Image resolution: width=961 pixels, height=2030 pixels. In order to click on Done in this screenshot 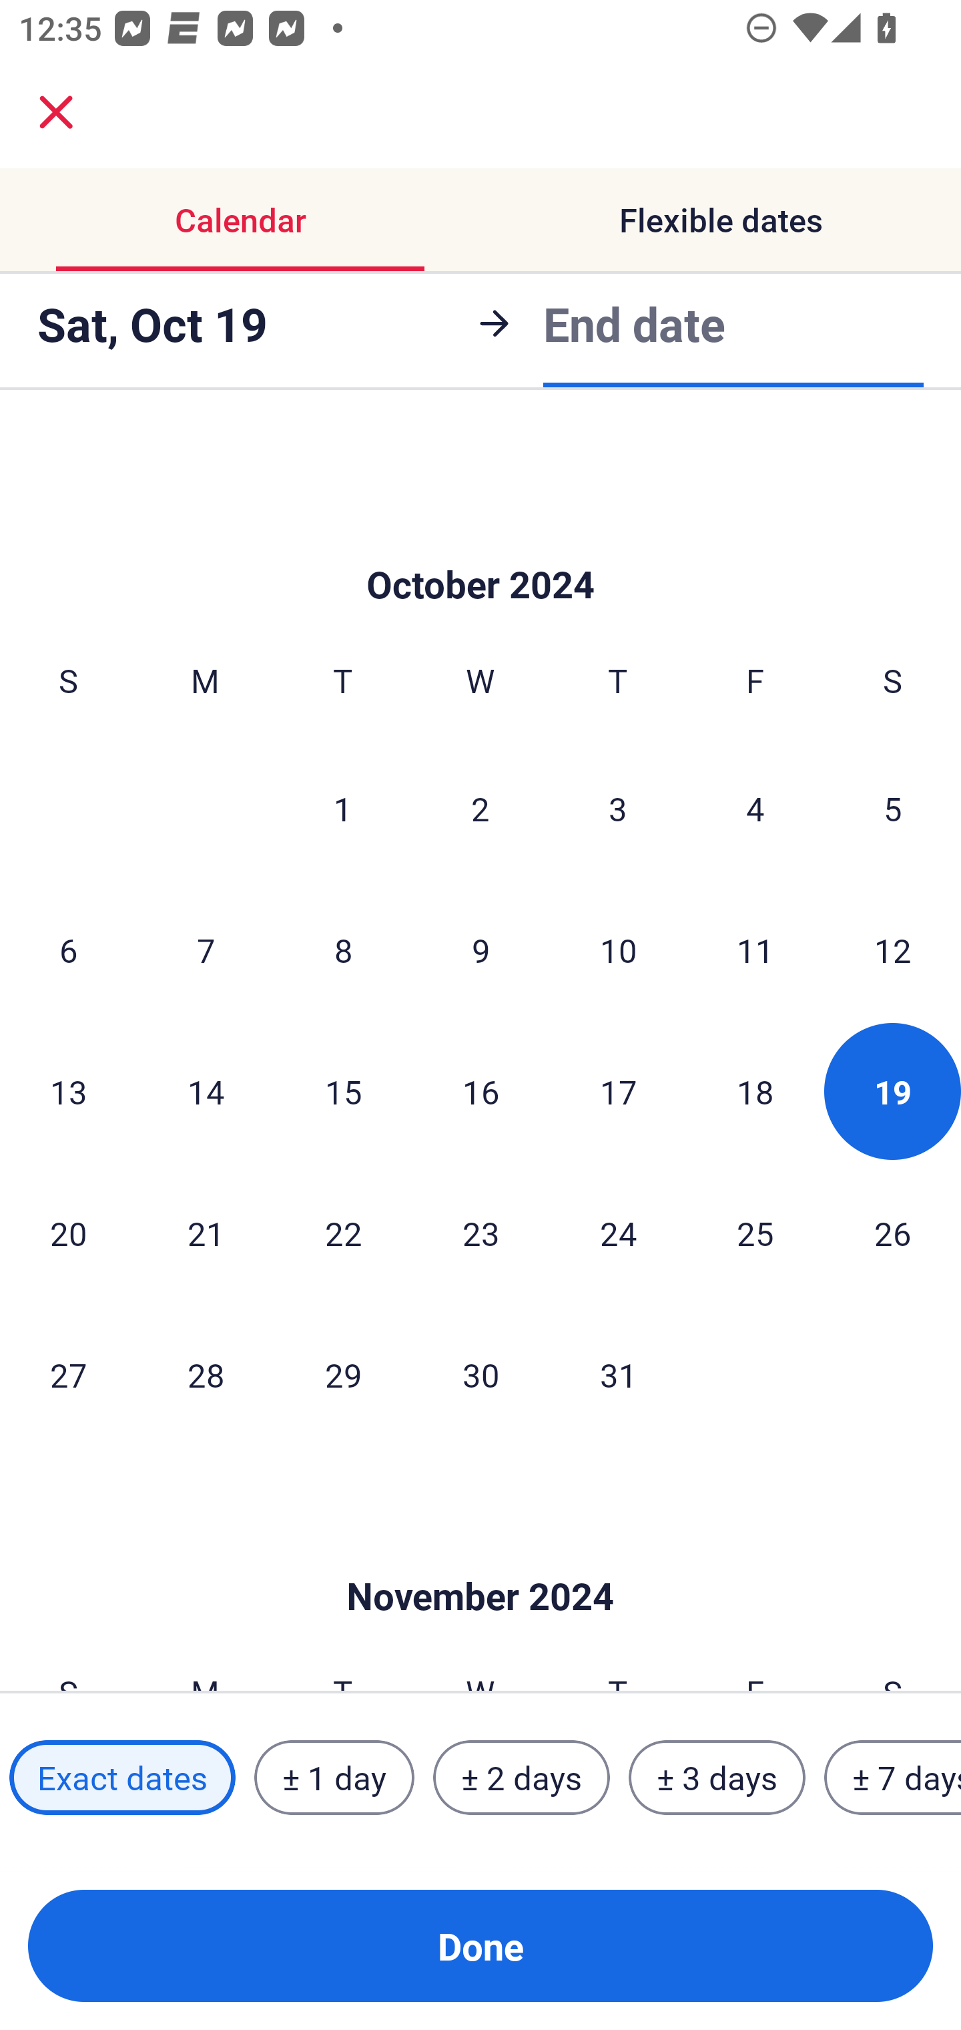, I will do `click(480, 1946)`.